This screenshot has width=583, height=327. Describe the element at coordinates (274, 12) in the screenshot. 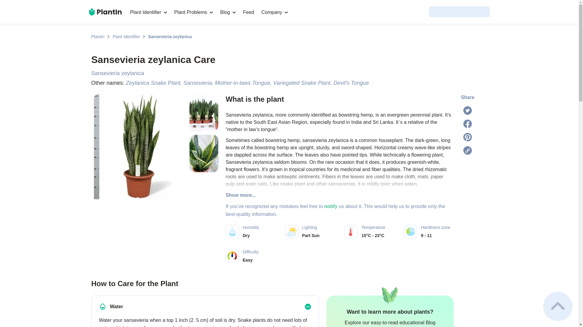

I see `Company` at that location.